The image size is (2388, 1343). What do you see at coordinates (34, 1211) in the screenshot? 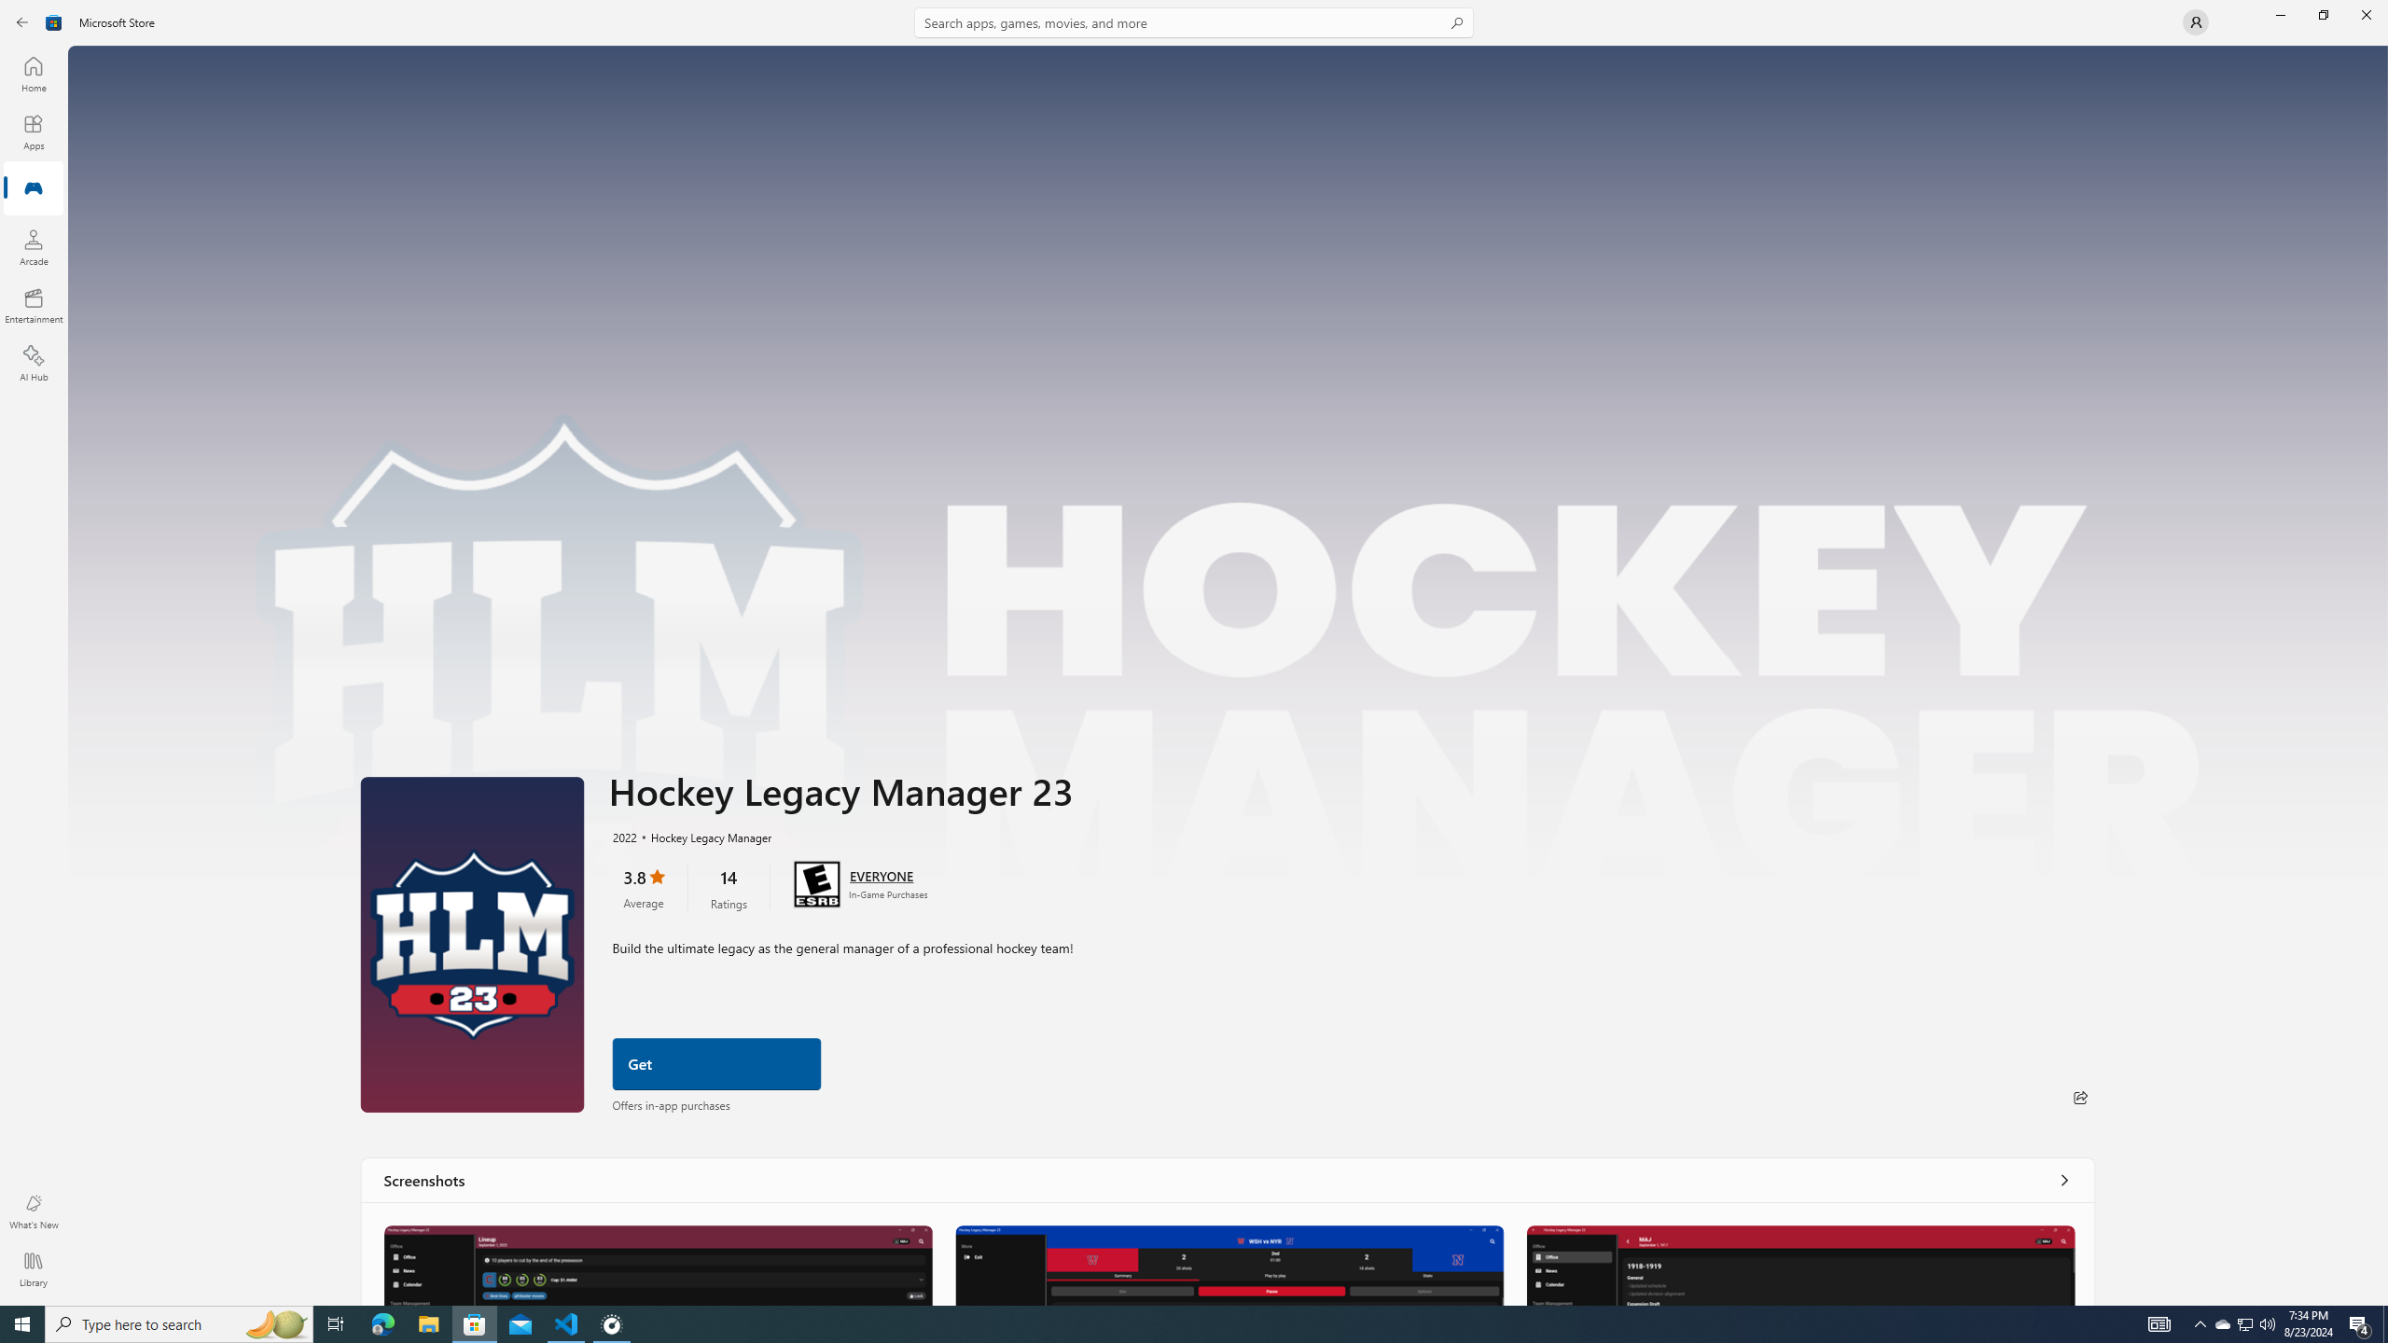
I see `What's New` at bounding box center [34, 1211].